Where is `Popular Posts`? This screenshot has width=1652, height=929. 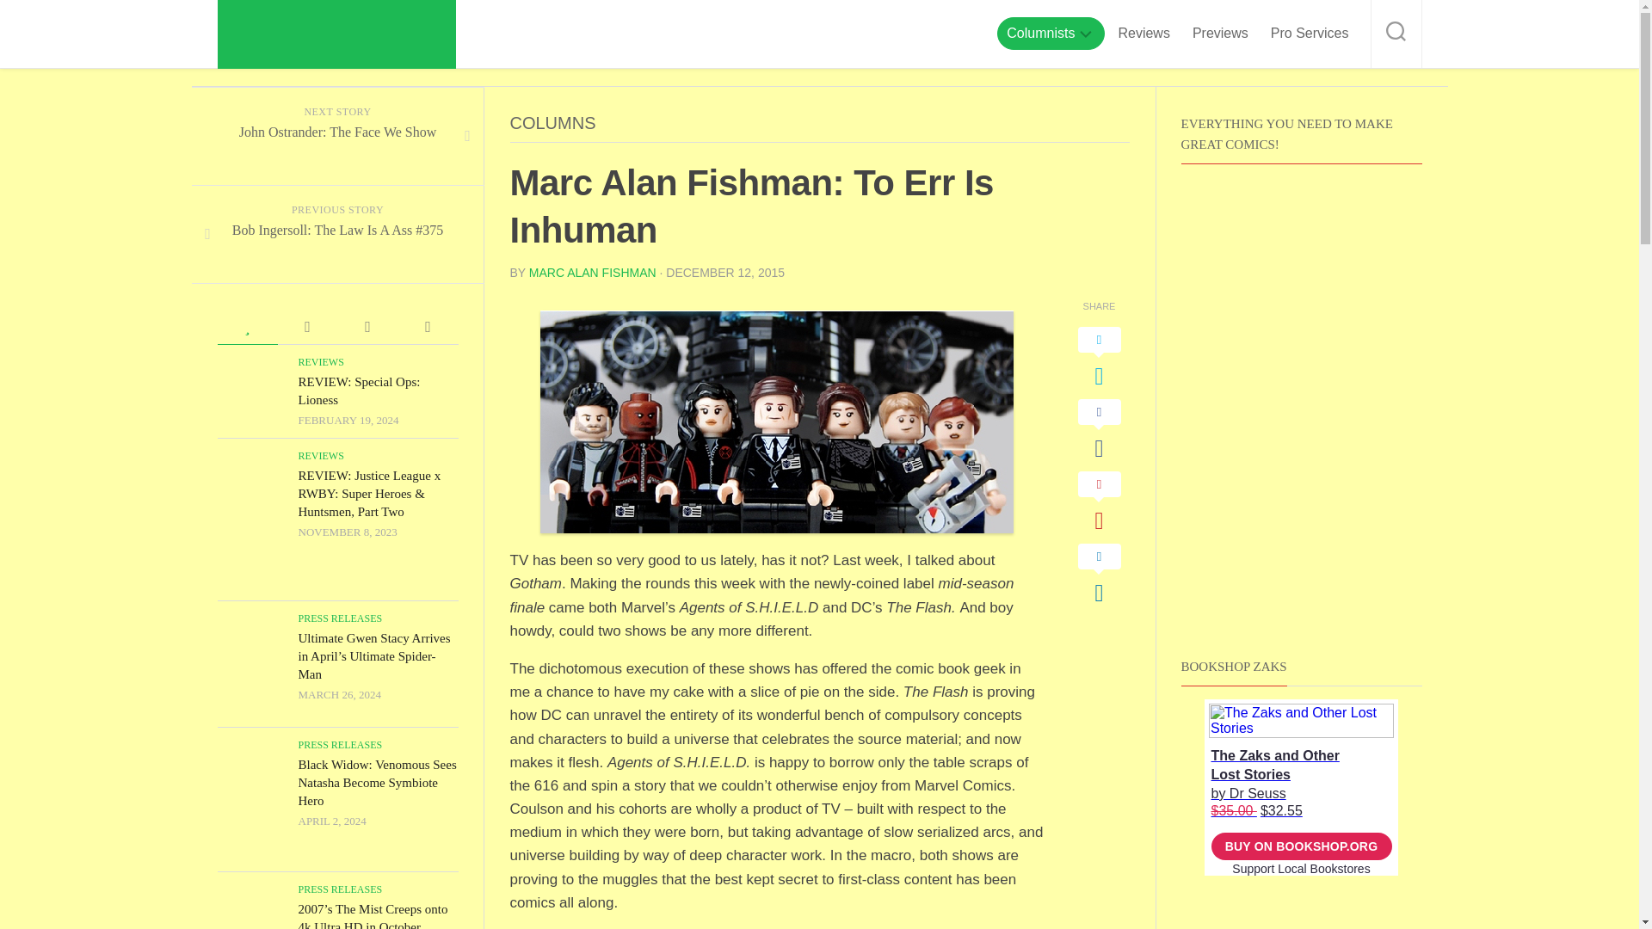
Popular Posts is located at coordinates (246, 327).